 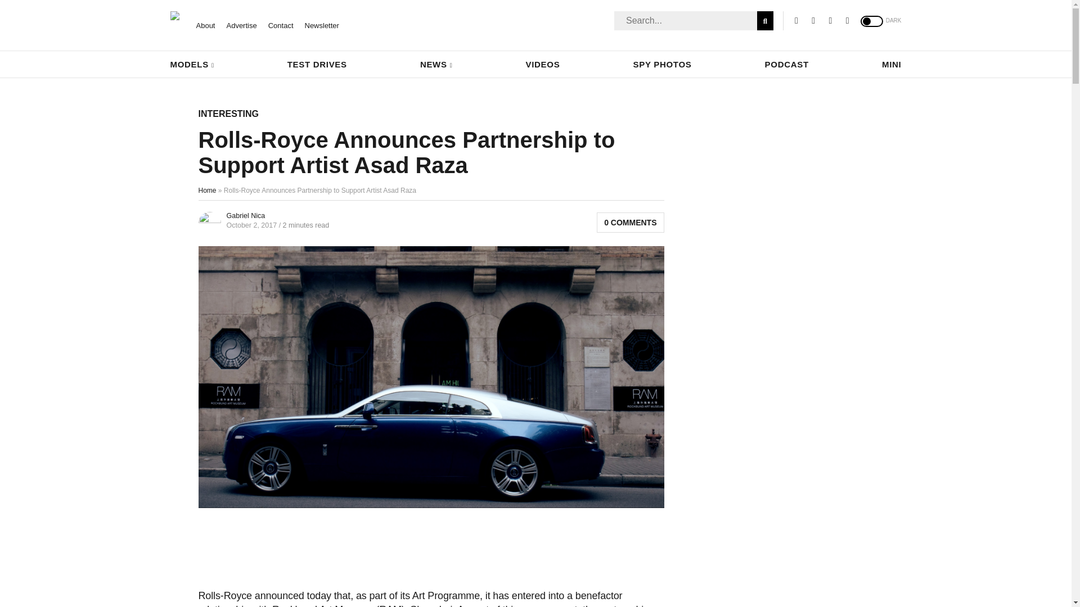 I want to click on About, so click(x=205, y=25).